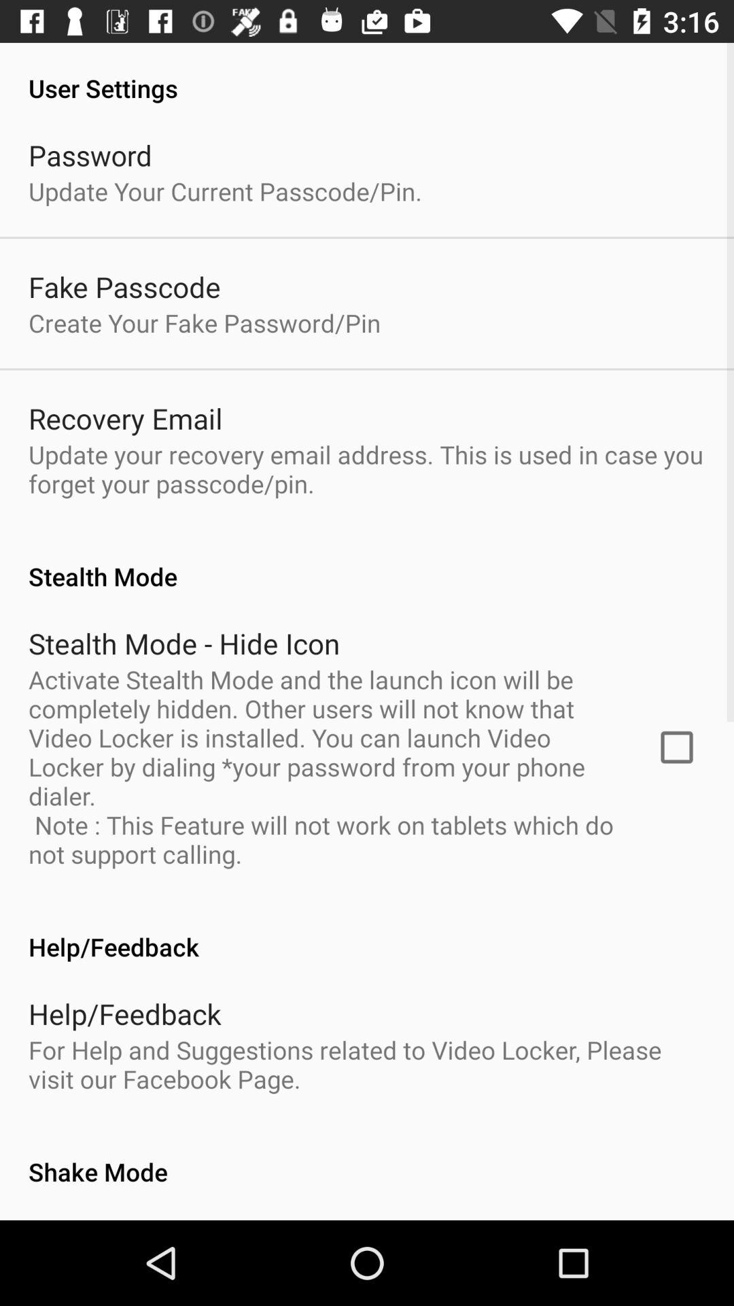 The image size is (734, 1306). What do you see at coordinates (367, 1064) in the screenshot?
I see `turn on item above the shake mode` at bounding box center [367, 1064].